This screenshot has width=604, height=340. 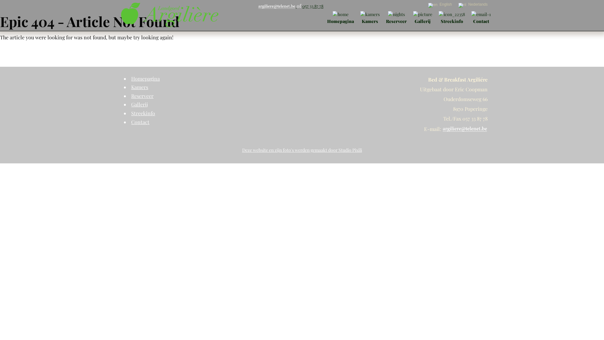 What do you see at coordinates (423, 18) in the screenshot?
I see `Gallerij` at bounding box center [423, 18].